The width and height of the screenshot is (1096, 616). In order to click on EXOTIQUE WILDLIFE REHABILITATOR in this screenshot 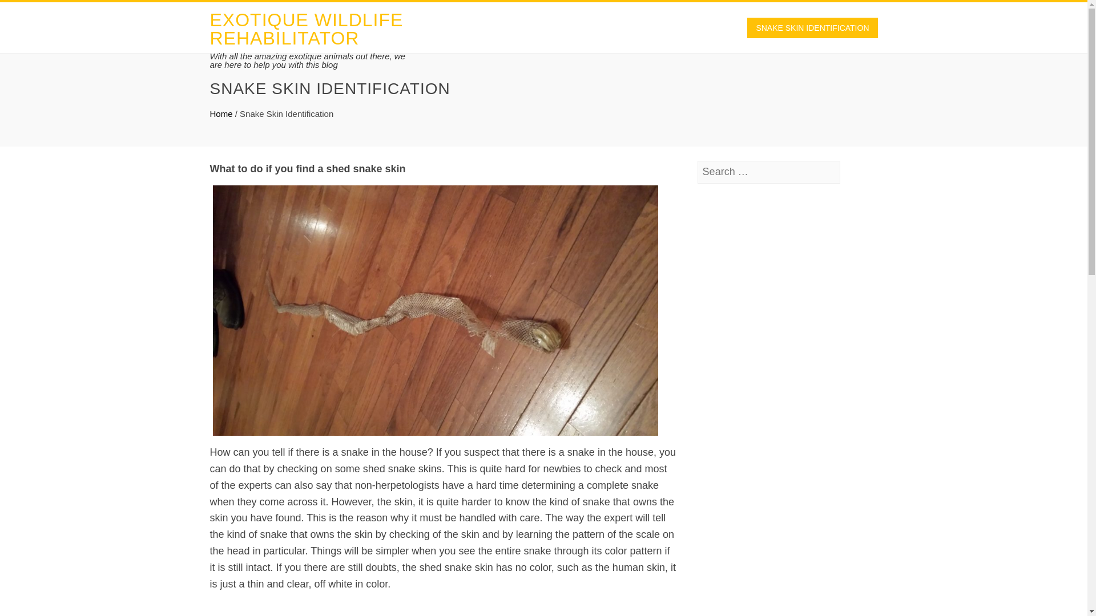, I will do `click(307, 29)`.